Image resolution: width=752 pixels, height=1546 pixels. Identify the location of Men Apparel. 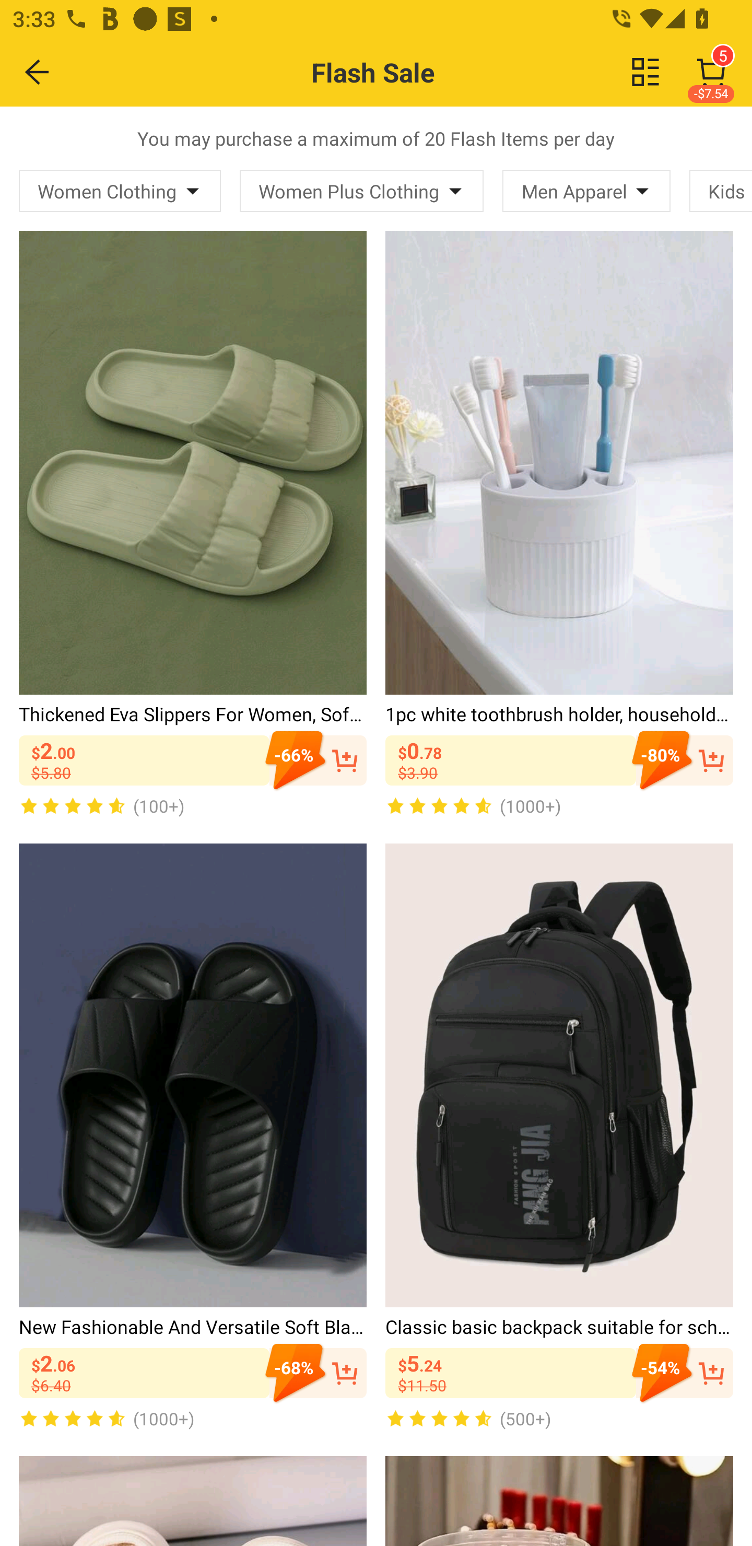
(586, 191).